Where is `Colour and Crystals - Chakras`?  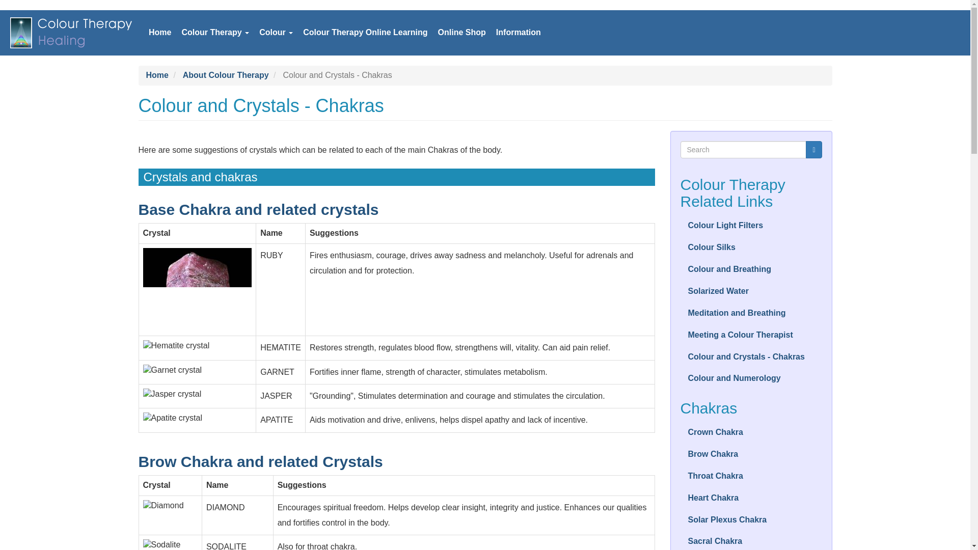 Colour and Crystals - Chakras is located at coordinates (751, 357).